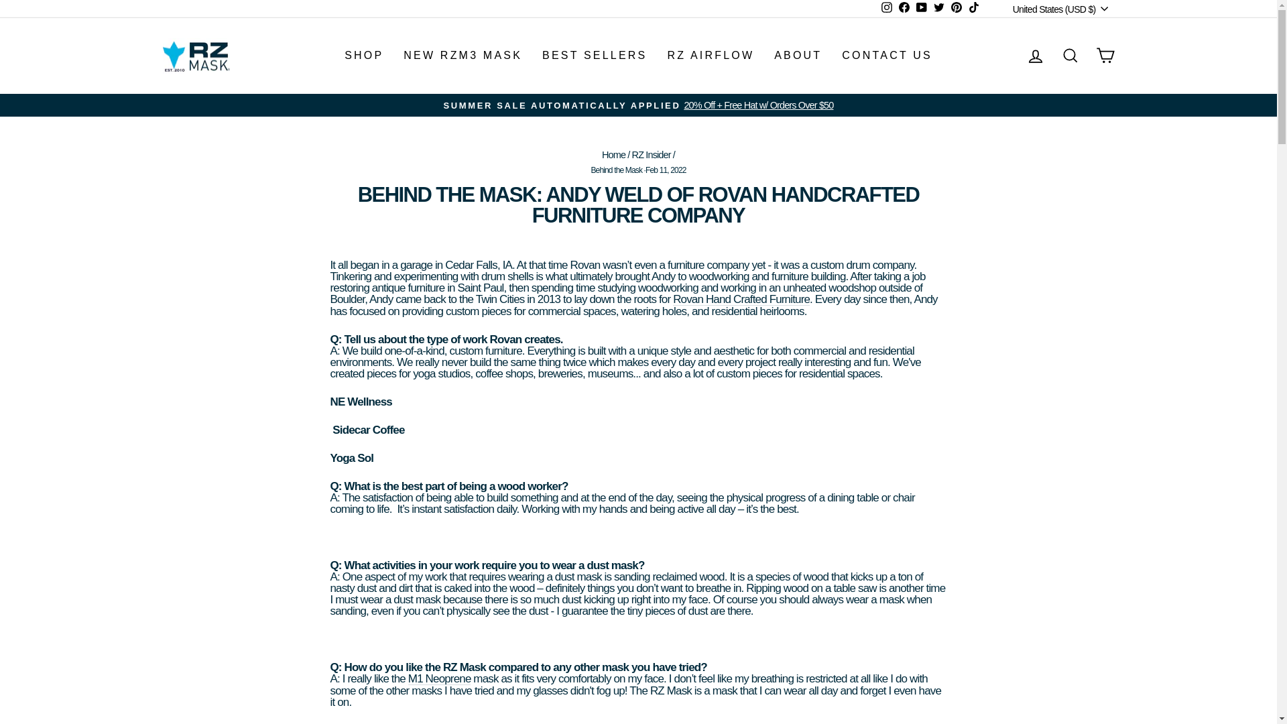 The image size is (1287, 724). I want to click on RZ Mask on Pinterest, so click(956, 8).